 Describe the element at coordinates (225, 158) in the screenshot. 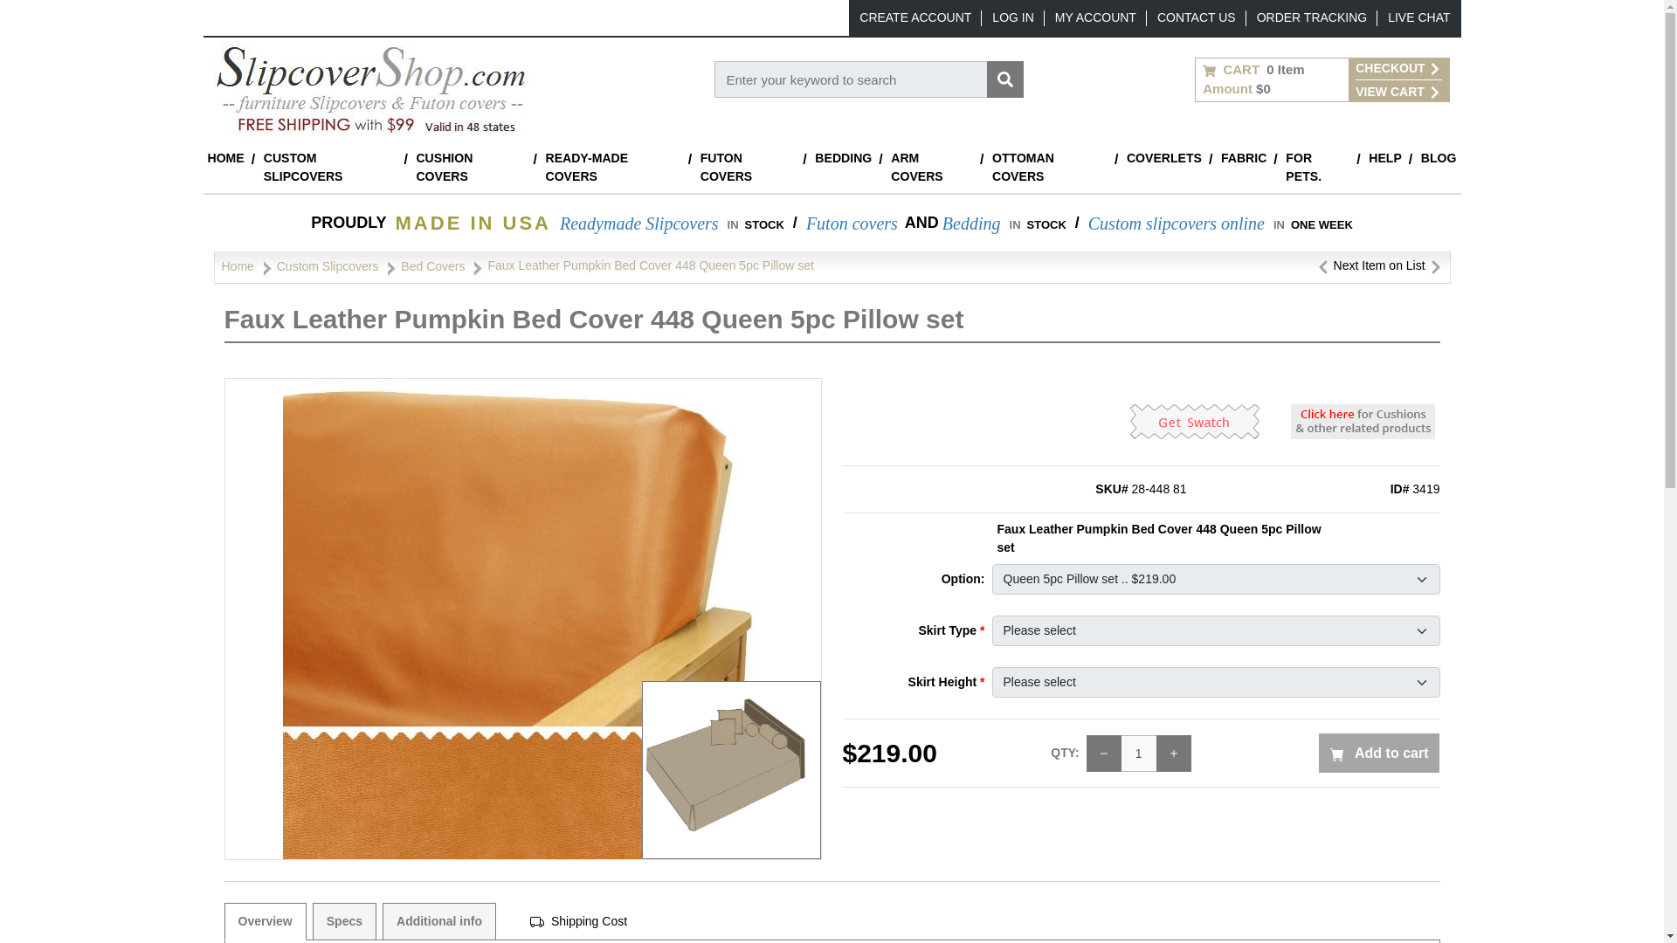

I see `HOME` at that location.